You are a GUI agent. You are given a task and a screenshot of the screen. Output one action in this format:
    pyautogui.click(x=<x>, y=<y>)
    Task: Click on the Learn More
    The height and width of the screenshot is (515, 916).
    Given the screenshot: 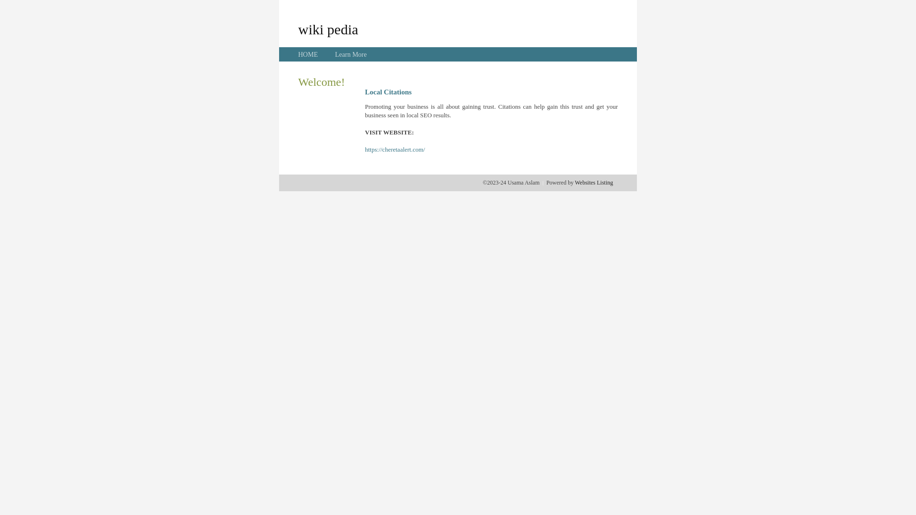 What is the action you would take?
    pyautogui.click(x=351, y=54)
    